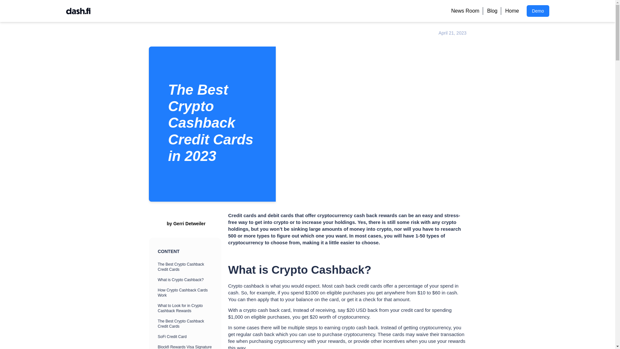 This screenshot has height=349, width=620. I want to click on Blockfi Rewards Visa Signature Credit Card, so click(186, 346).